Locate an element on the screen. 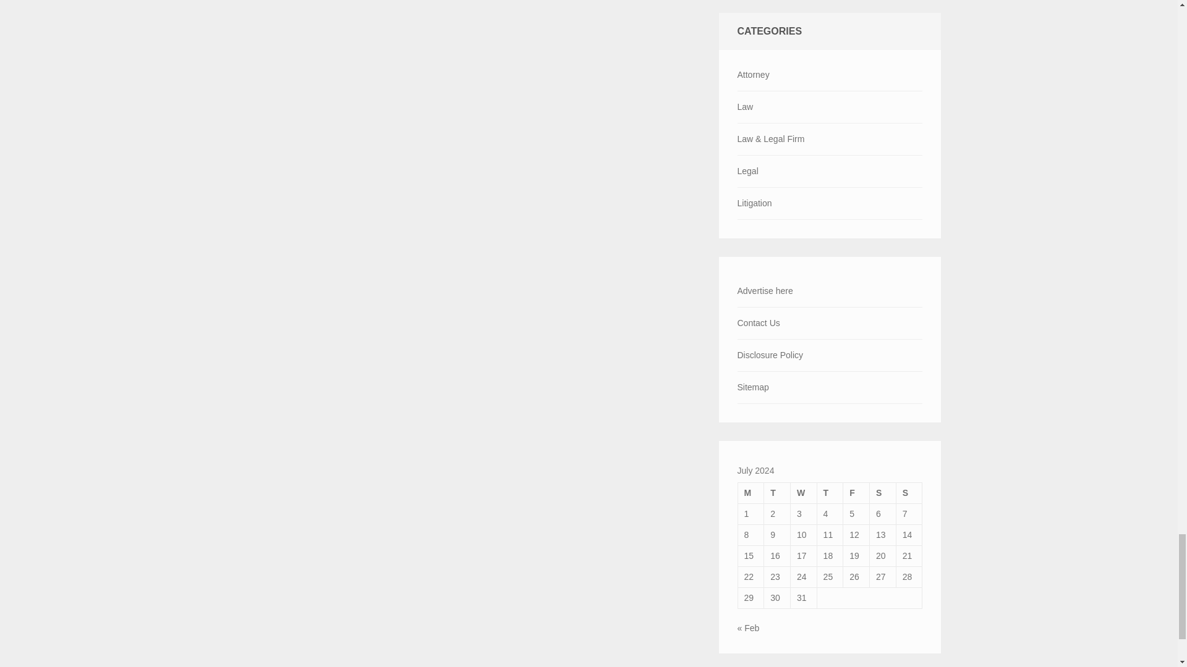  Sunday is located at coordinates (909, 493).